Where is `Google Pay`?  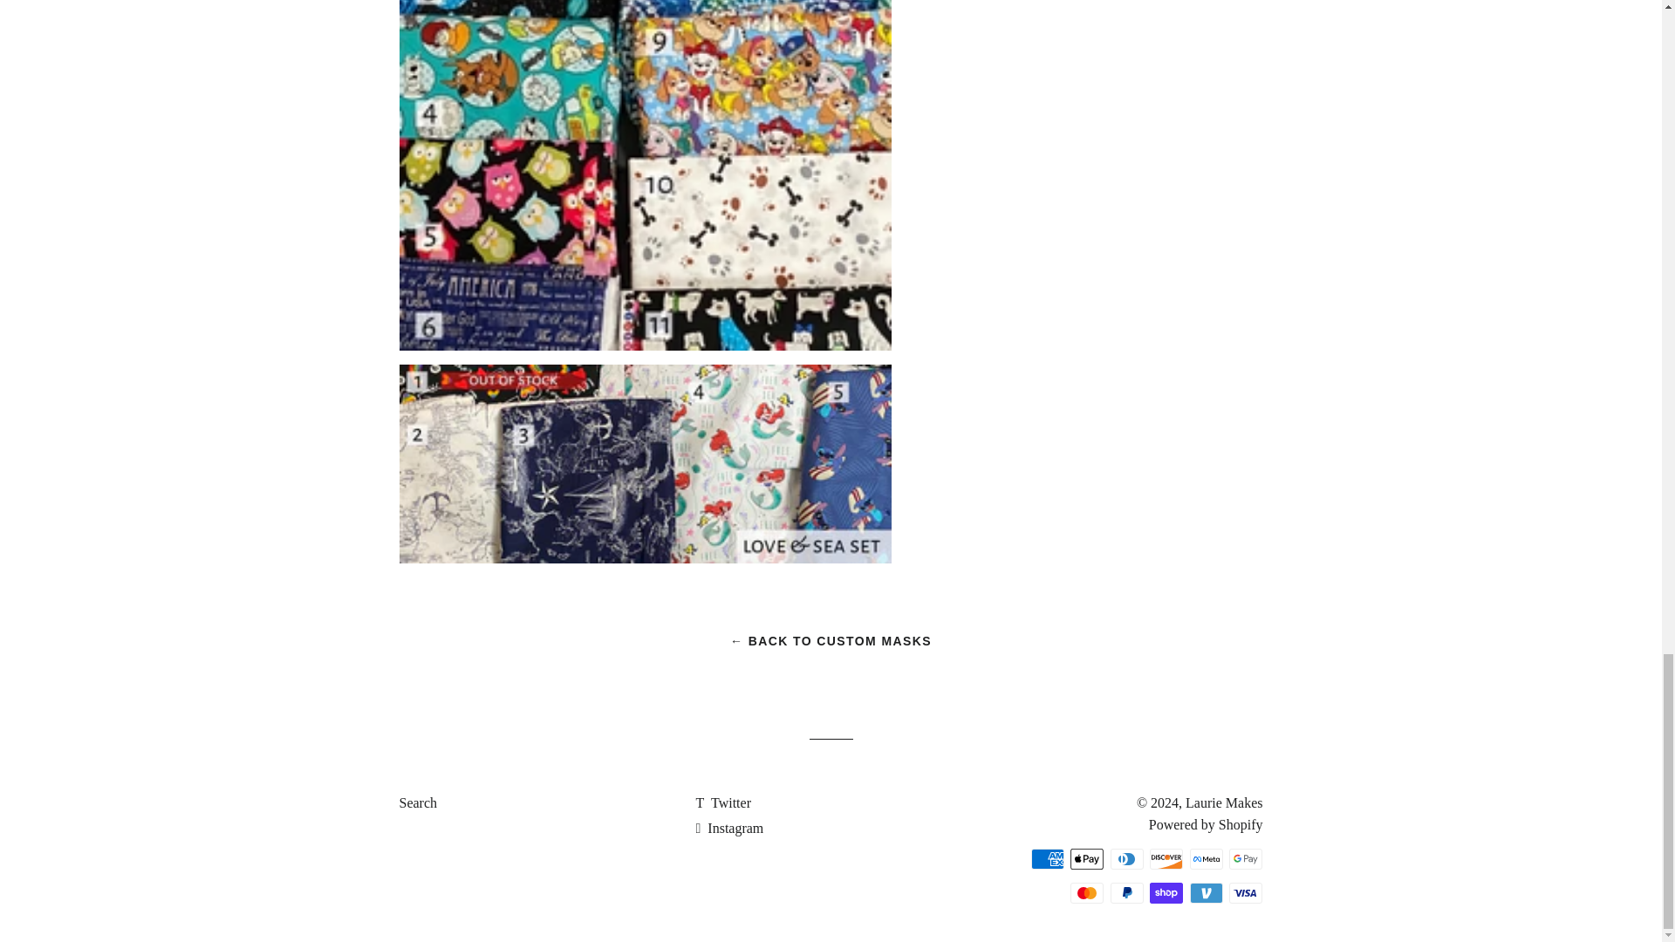 Google Pay is located at coordinates (1246, 858).